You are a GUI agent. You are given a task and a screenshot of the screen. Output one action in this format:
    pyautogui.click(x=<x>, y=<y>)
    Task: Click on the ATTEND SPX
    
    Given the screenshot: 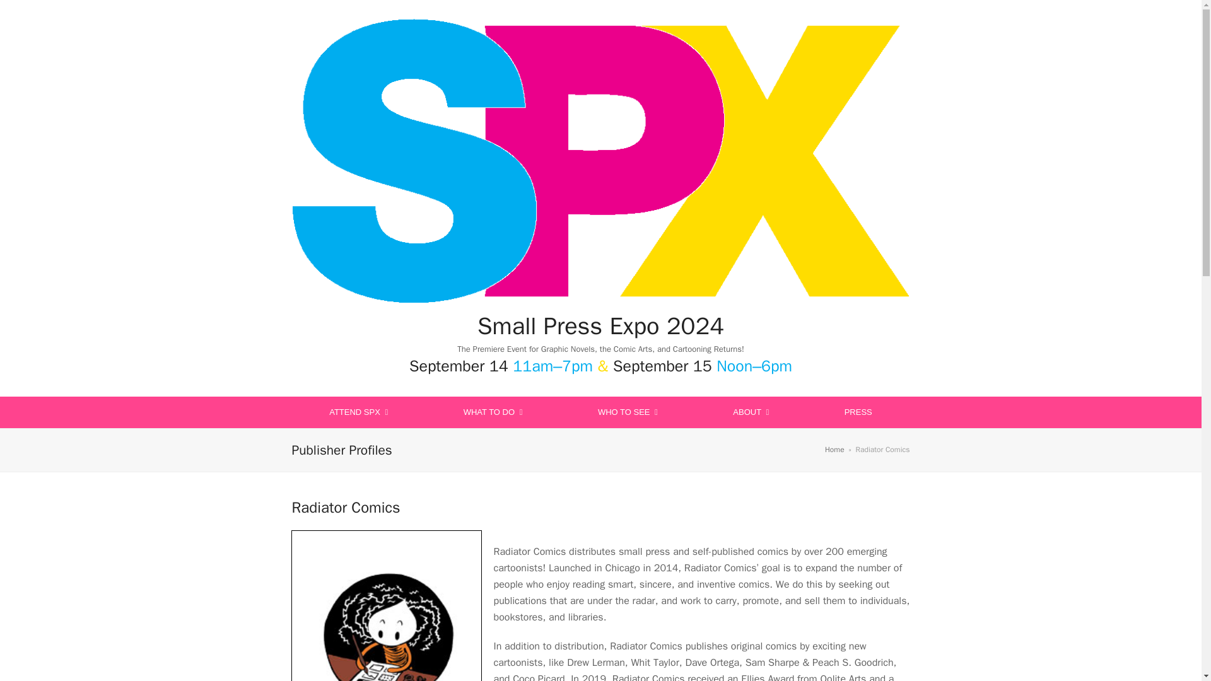 What is the action you would take?
    pyautogui.click(x=358, y=412)
    